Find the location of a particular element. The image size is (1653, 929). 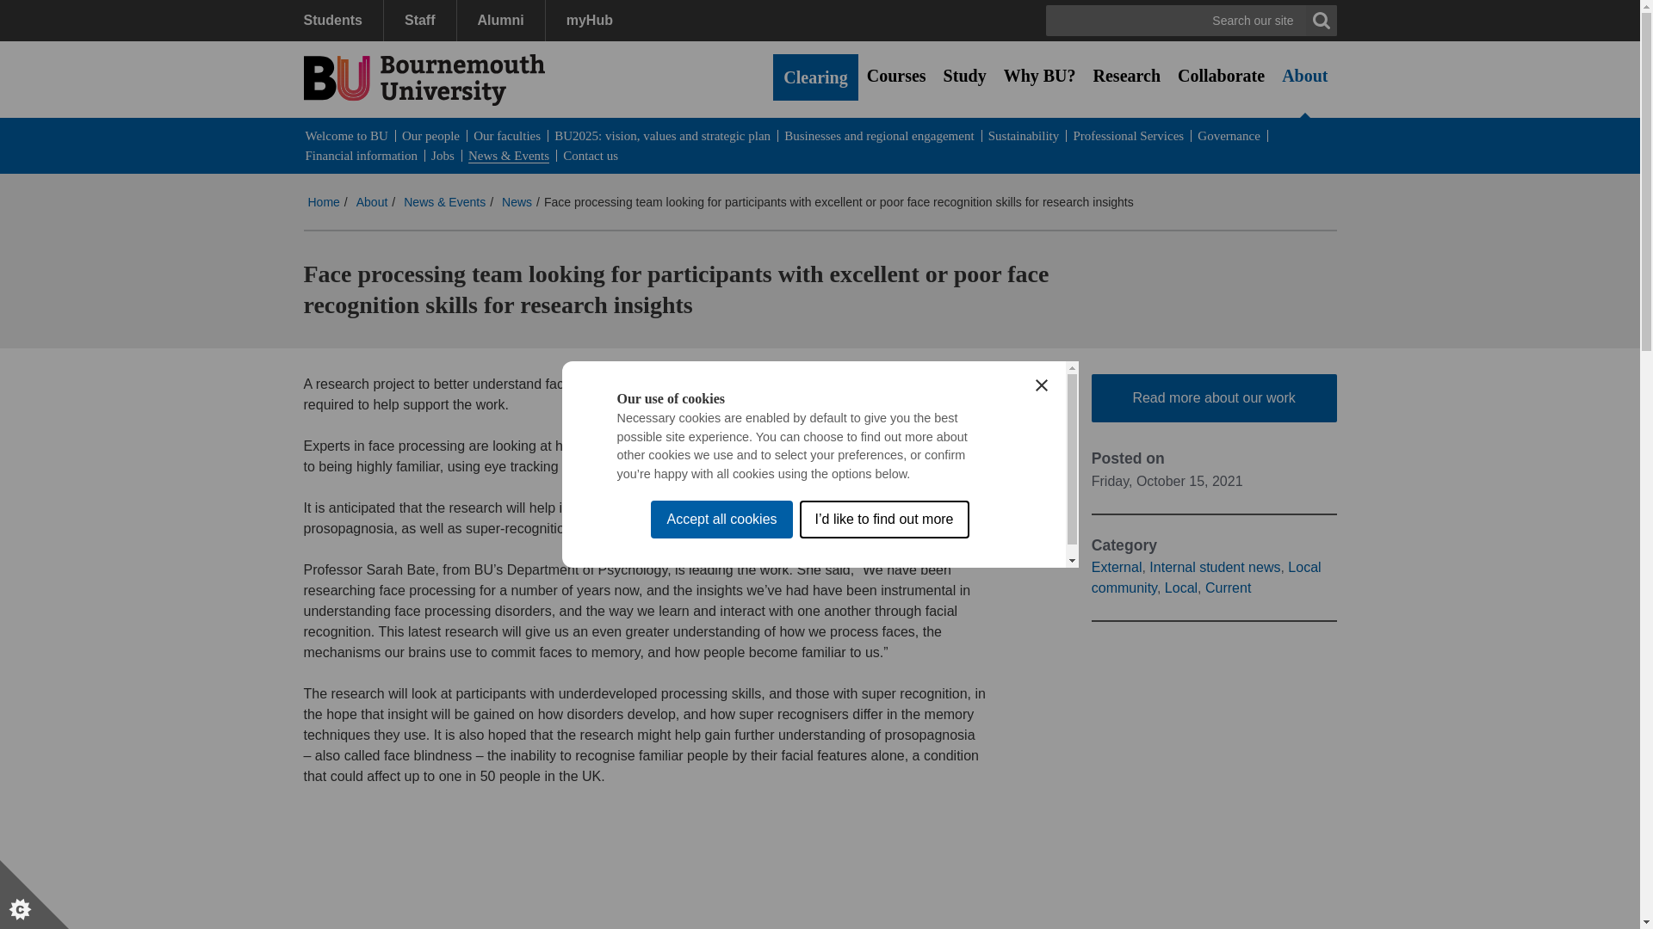

Skip to main content is located at coordinates (75, 13).